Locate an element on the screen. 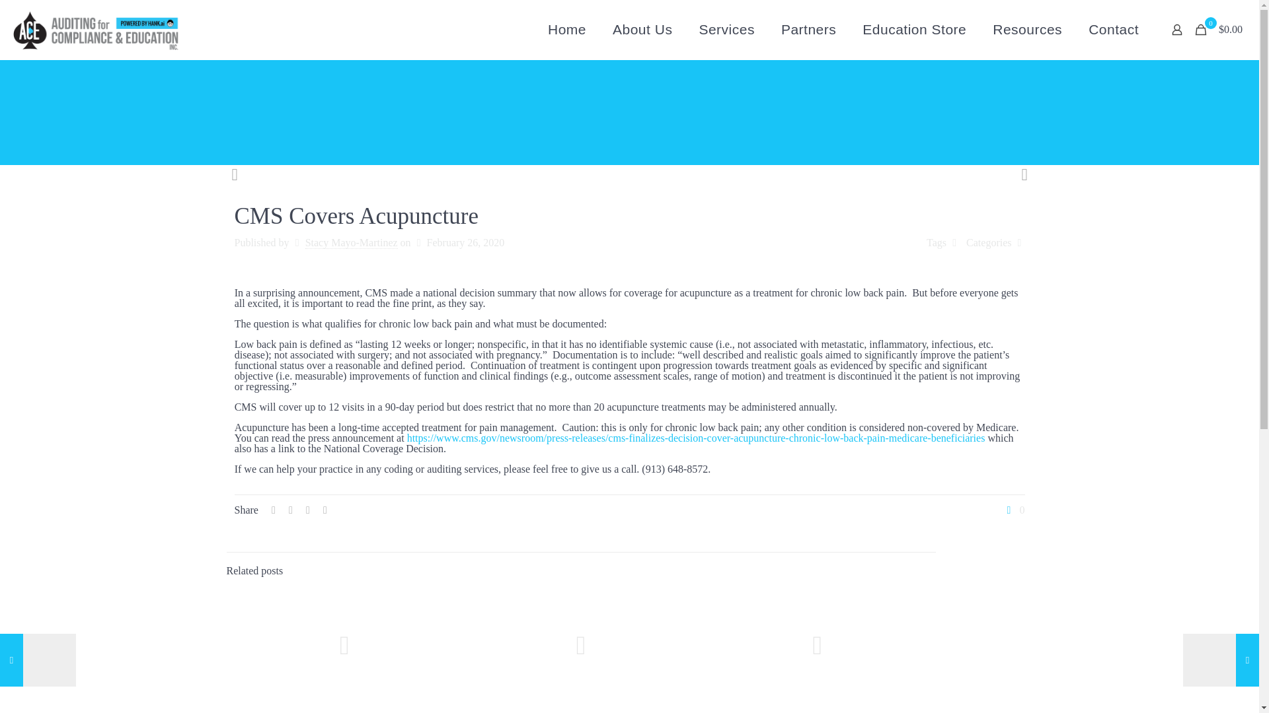 Image resolution: width=1269 pixels, height=713 pixels. Services is located at coordinates (726, 29).